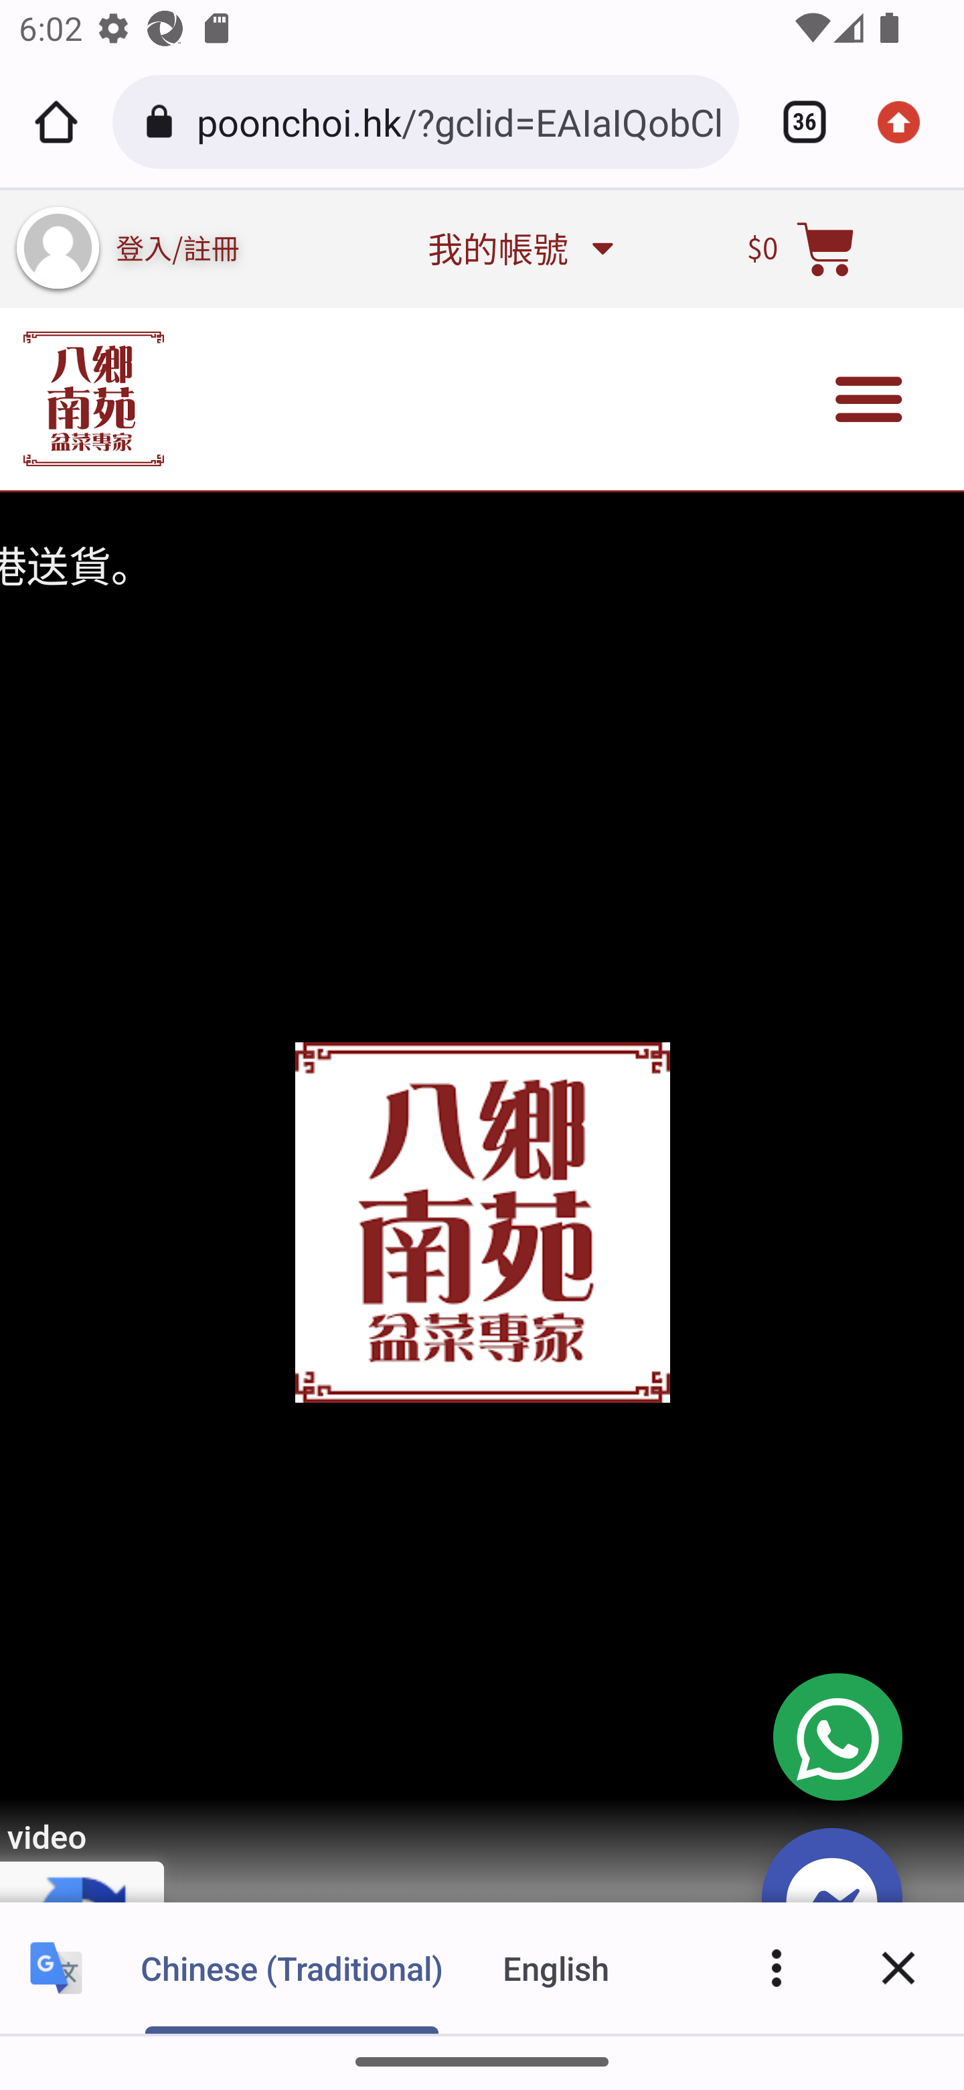 The height and width of the screenshot is (2090, 964). What do you see at coordinates (795, 122) in the screenshot?
I see `Switch or close tabs` at bounding box center [795, 122].